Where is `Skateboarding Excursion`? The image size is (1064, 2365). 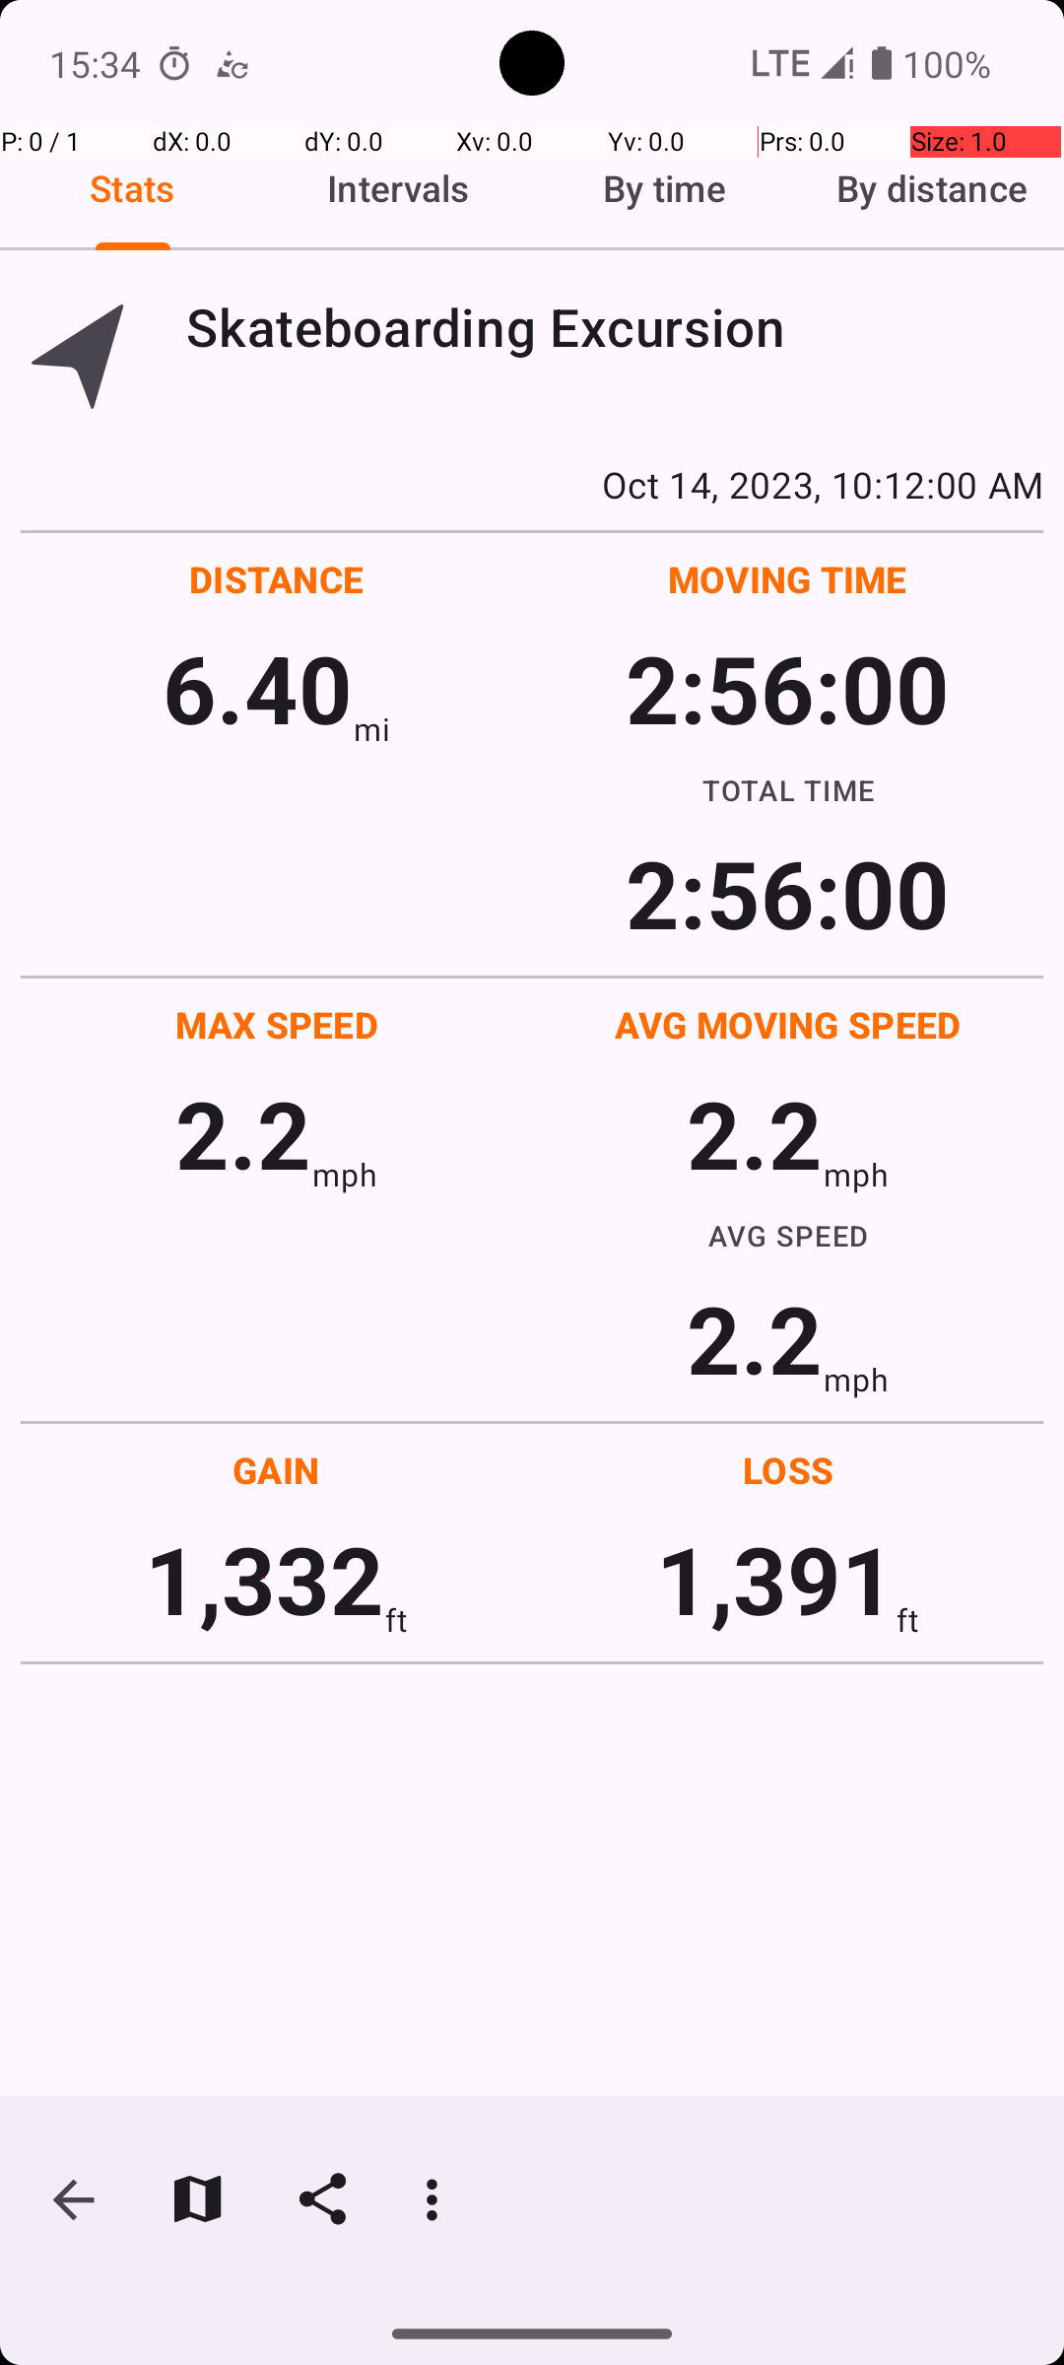 Skateboarding Excursion is located at coordinates (615, 327).